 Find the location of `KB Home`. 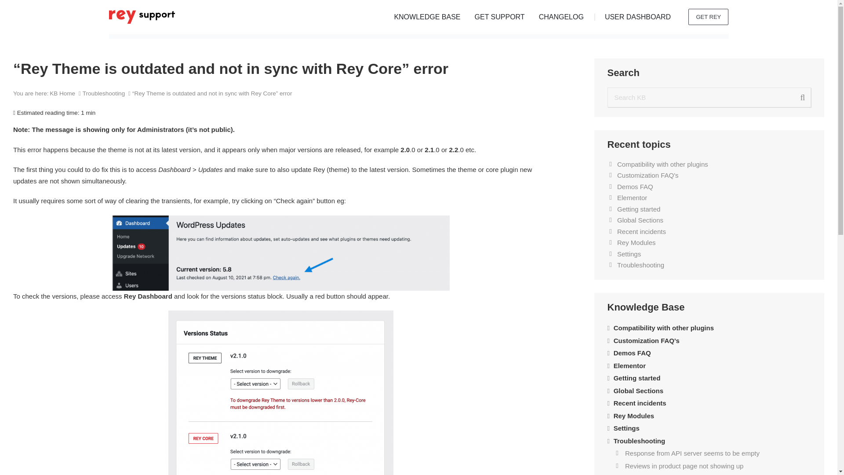

KB Home is located at coordinates (63, 93).